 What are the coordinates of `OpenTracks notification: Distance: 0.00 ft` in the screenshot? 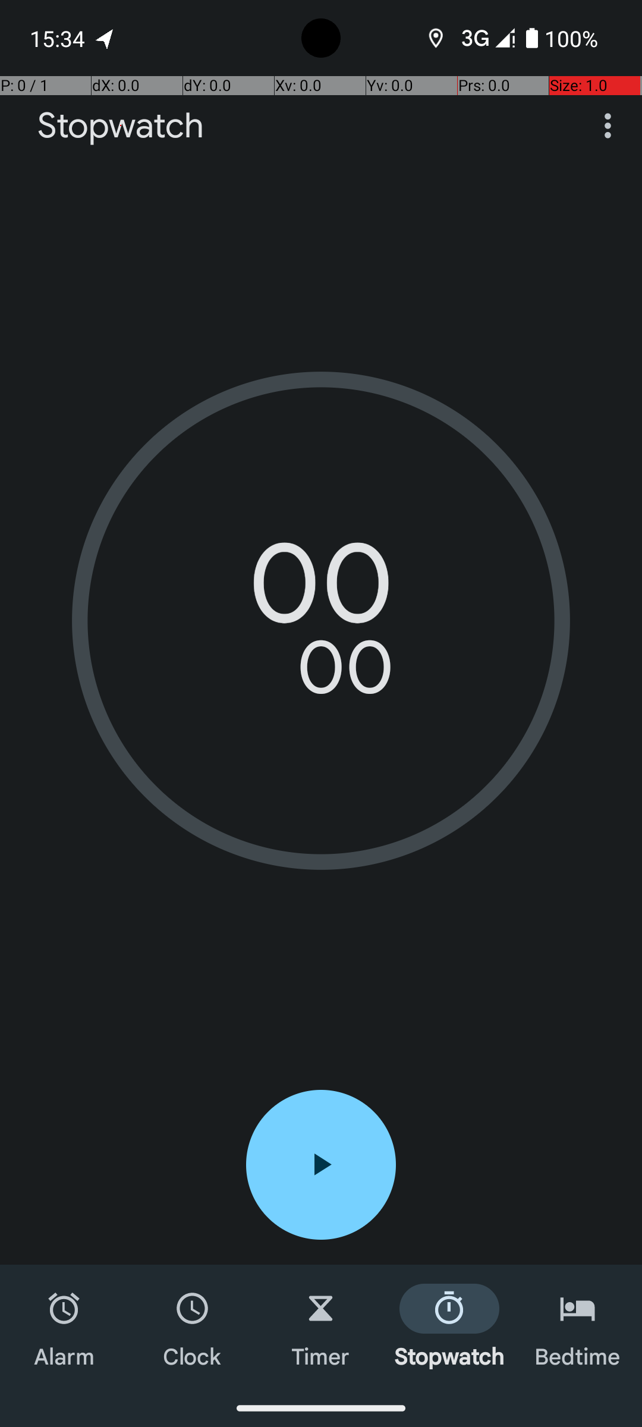 It's located at (105, 38).